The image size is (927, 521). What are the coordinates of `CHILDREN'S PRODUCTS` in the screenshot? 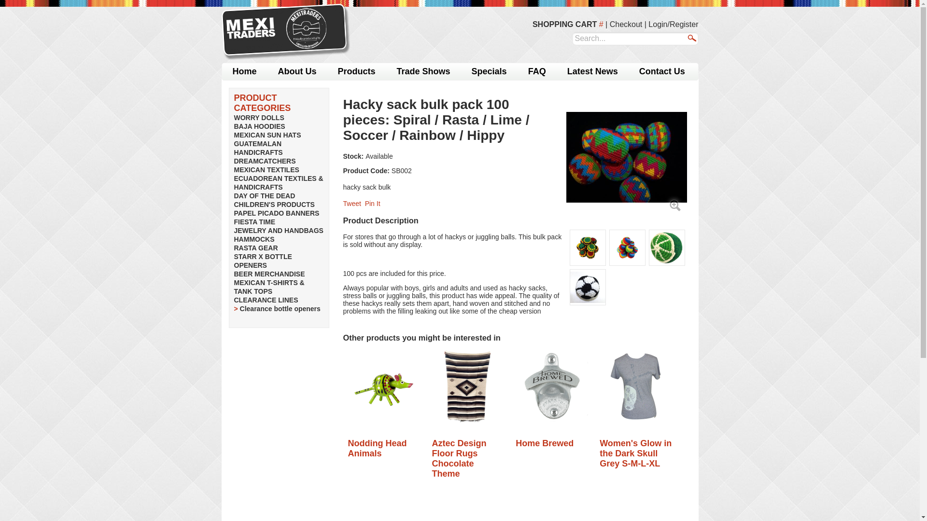 It's located at (273, 205).